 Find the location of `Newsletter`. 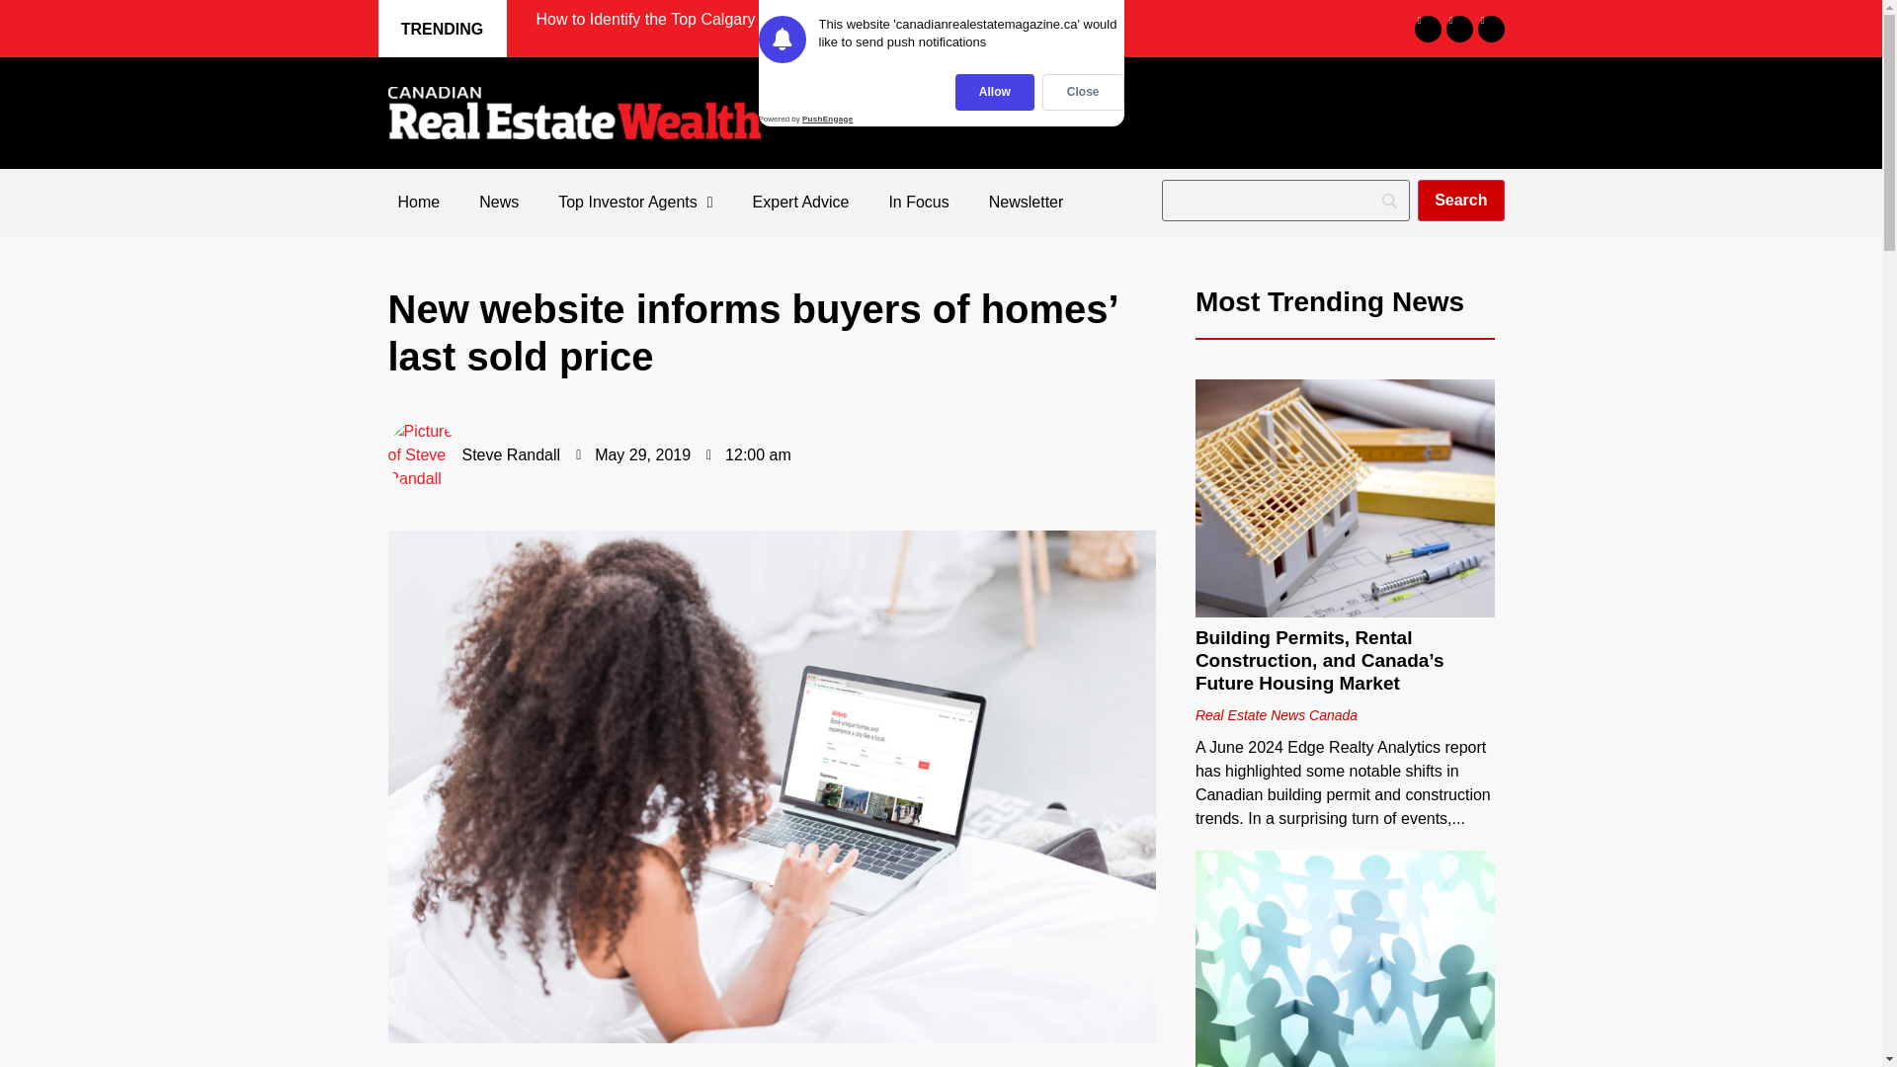

Newsletter is located at coordinates (1026, 202).